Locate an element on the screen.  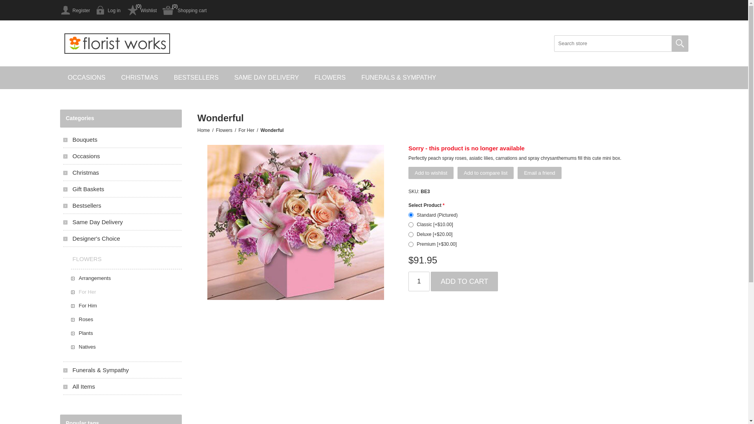
BESTSELLERS is located at coordinates (196, 78).